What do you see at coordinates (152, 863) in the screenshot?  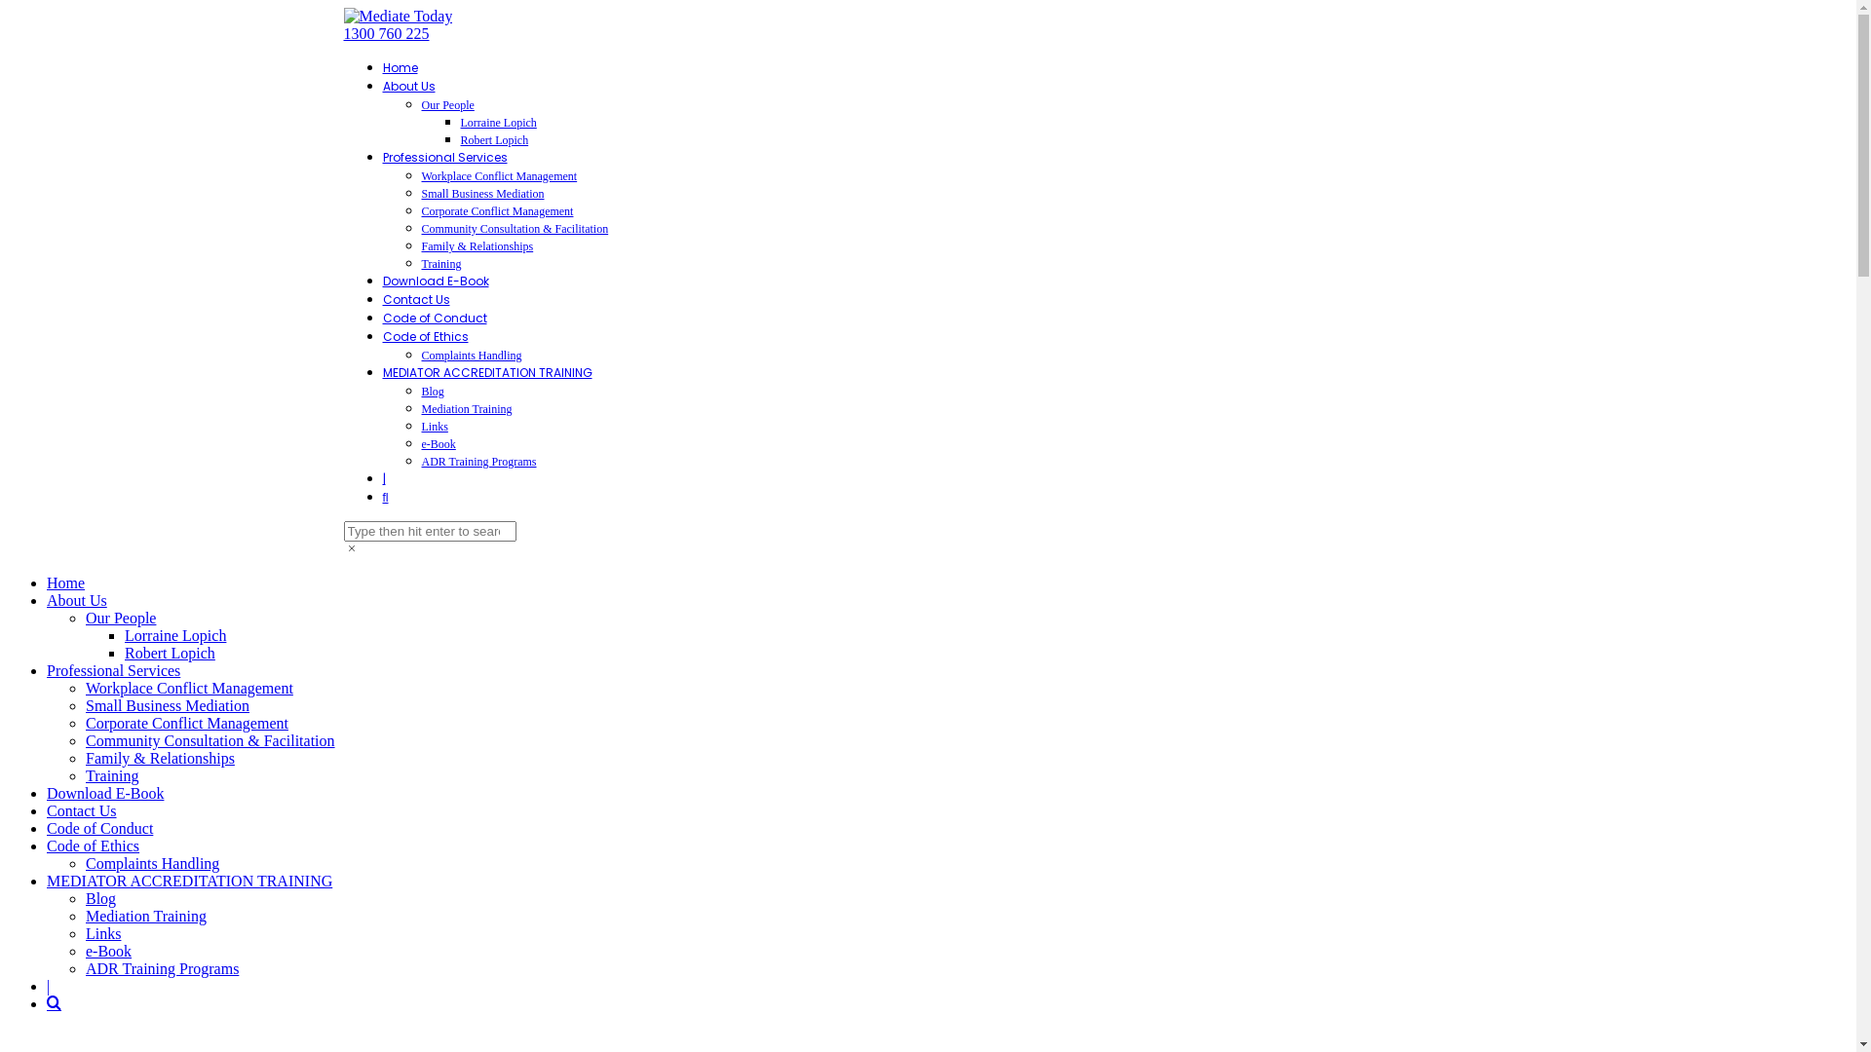 I see `Complaints Handling` at bounding box center [152, 863].